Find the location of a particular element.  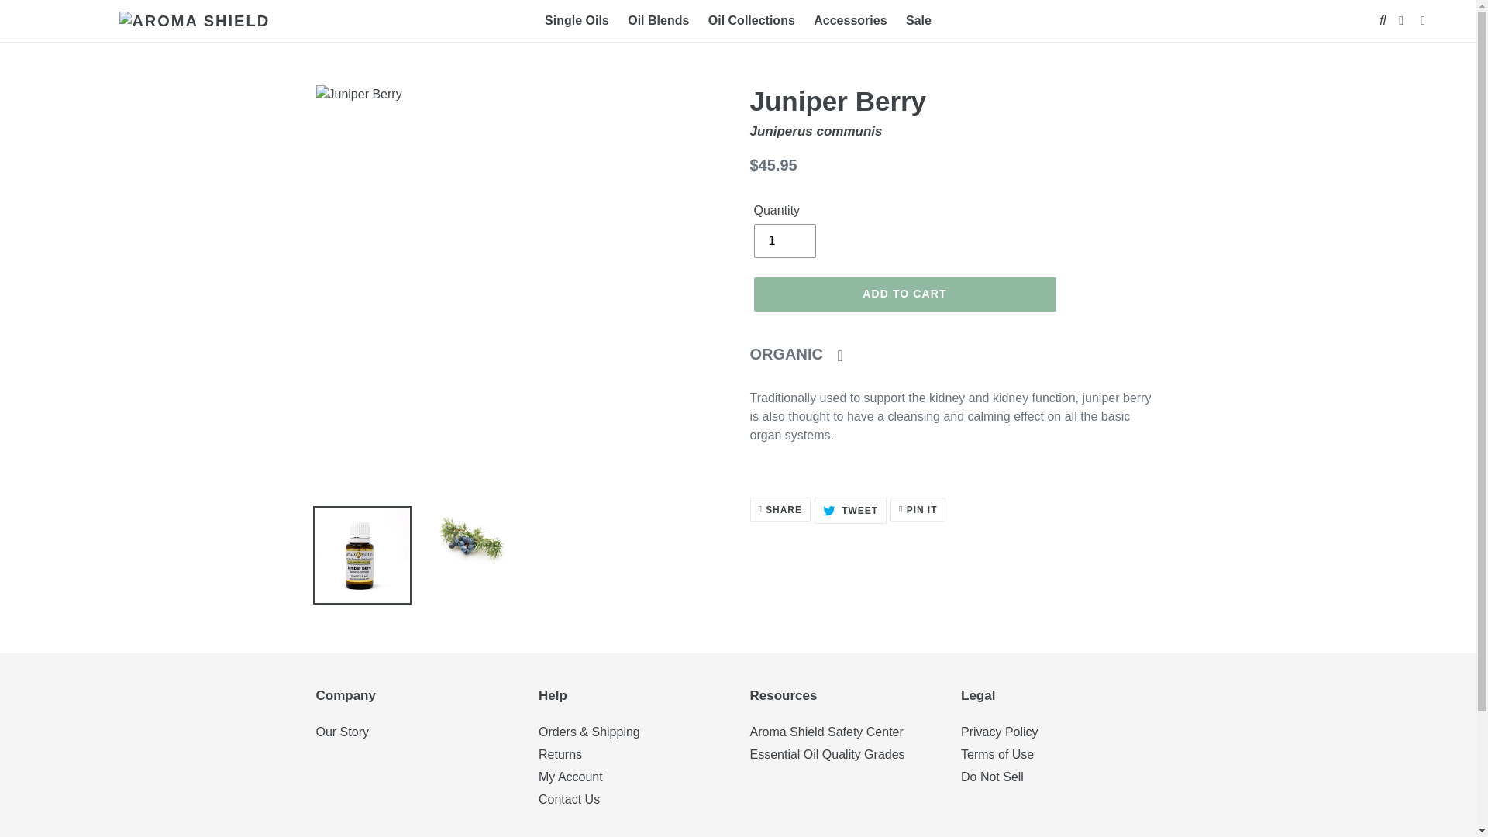

My Account is located at coordinates (784, 240).